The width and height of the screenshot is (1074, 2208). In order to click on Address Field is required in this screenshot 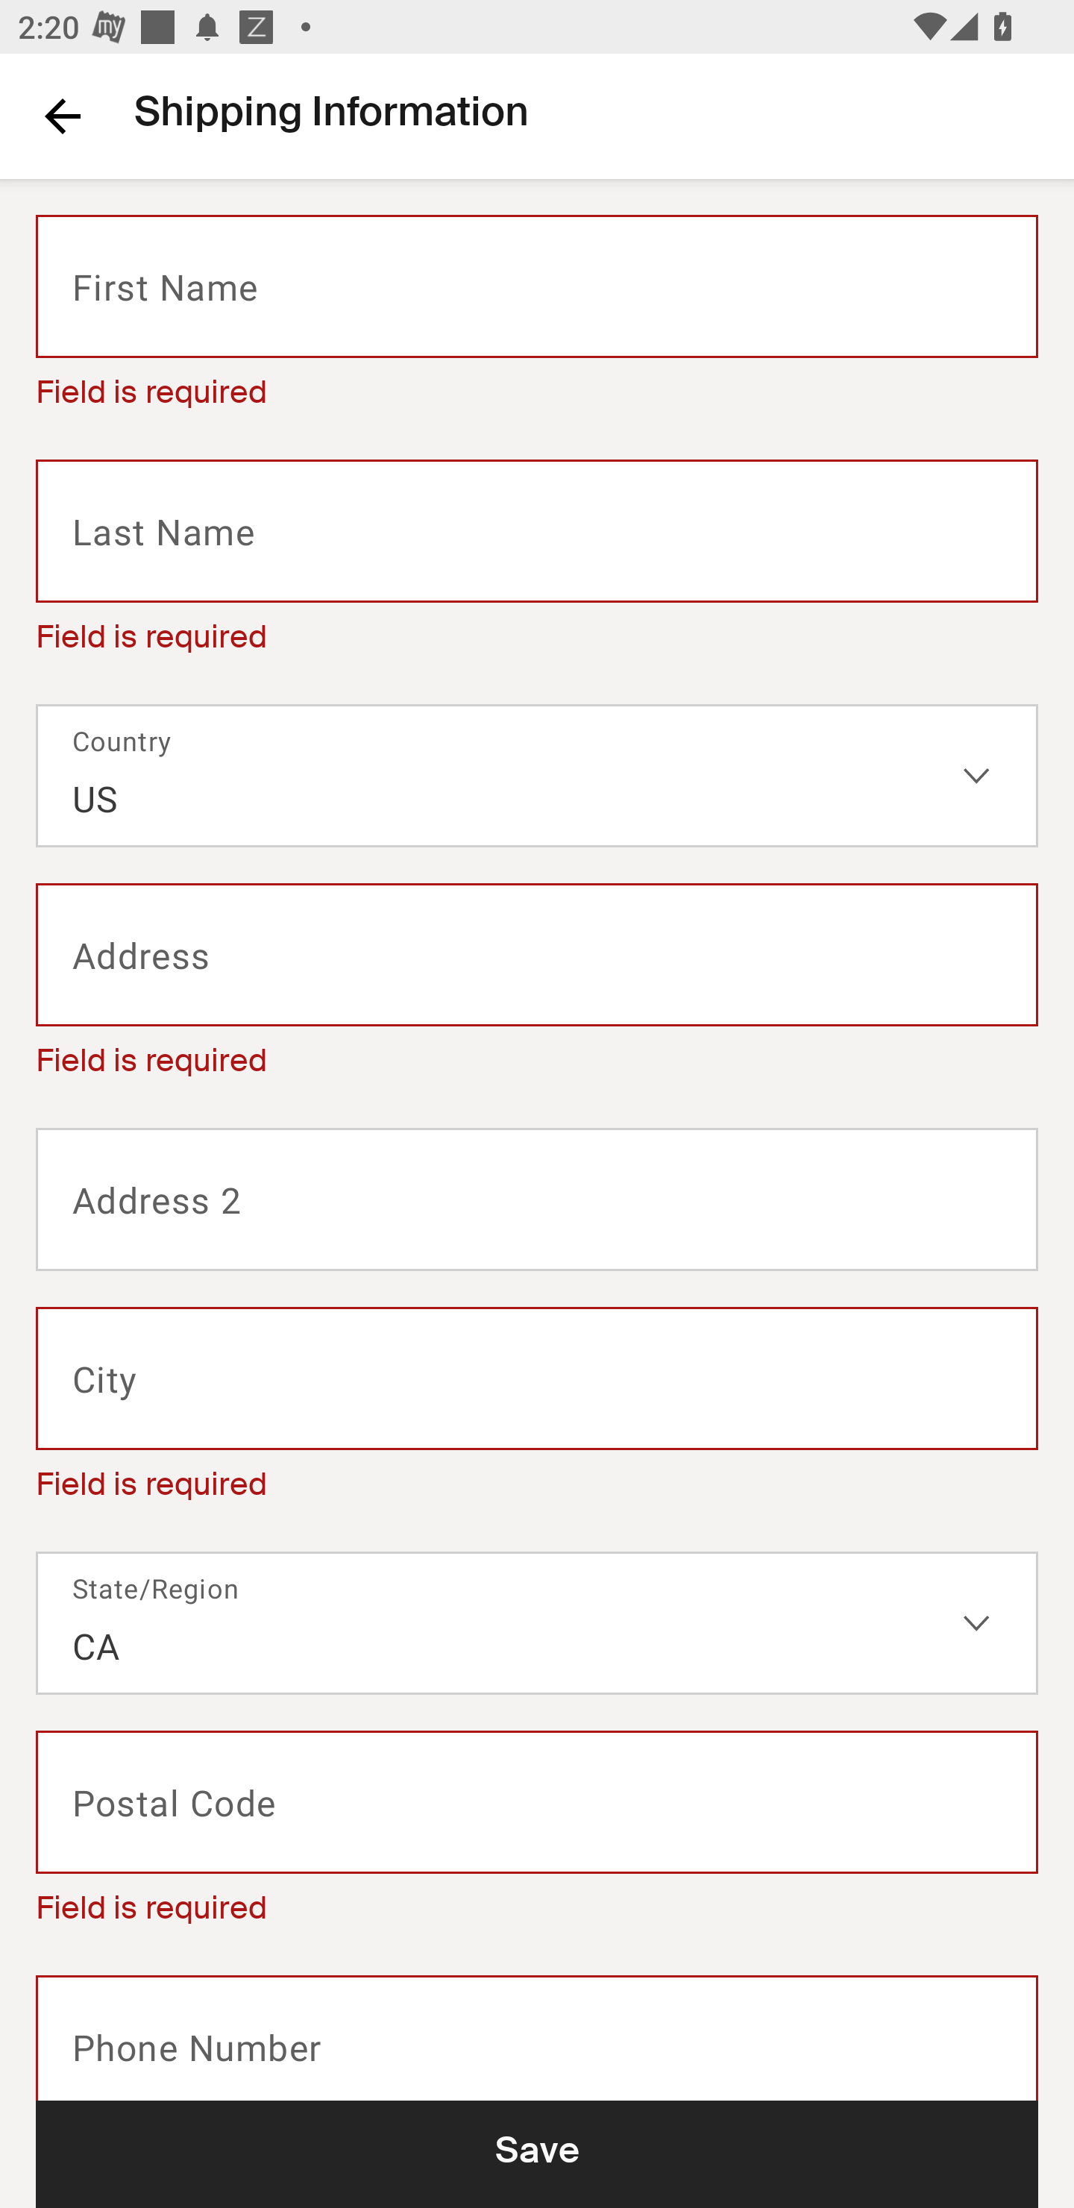, I will do `click(537, 988)`.